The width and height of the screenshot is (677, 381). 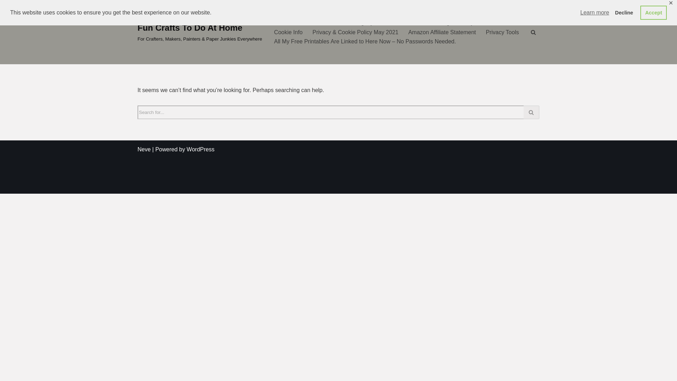 What do you see at coordinates (200, 149) in the screenshot?
I see `WordPress` at bounding box center [200, 149].